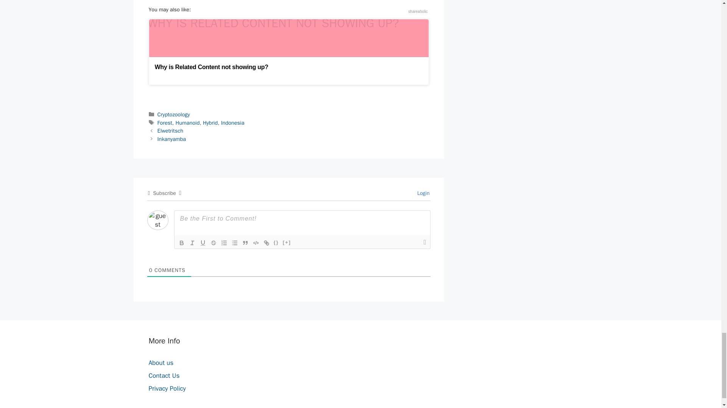 The height and width of the screenshot is (408, 727). I want to click on Inkanyamba, so click(172, 139).